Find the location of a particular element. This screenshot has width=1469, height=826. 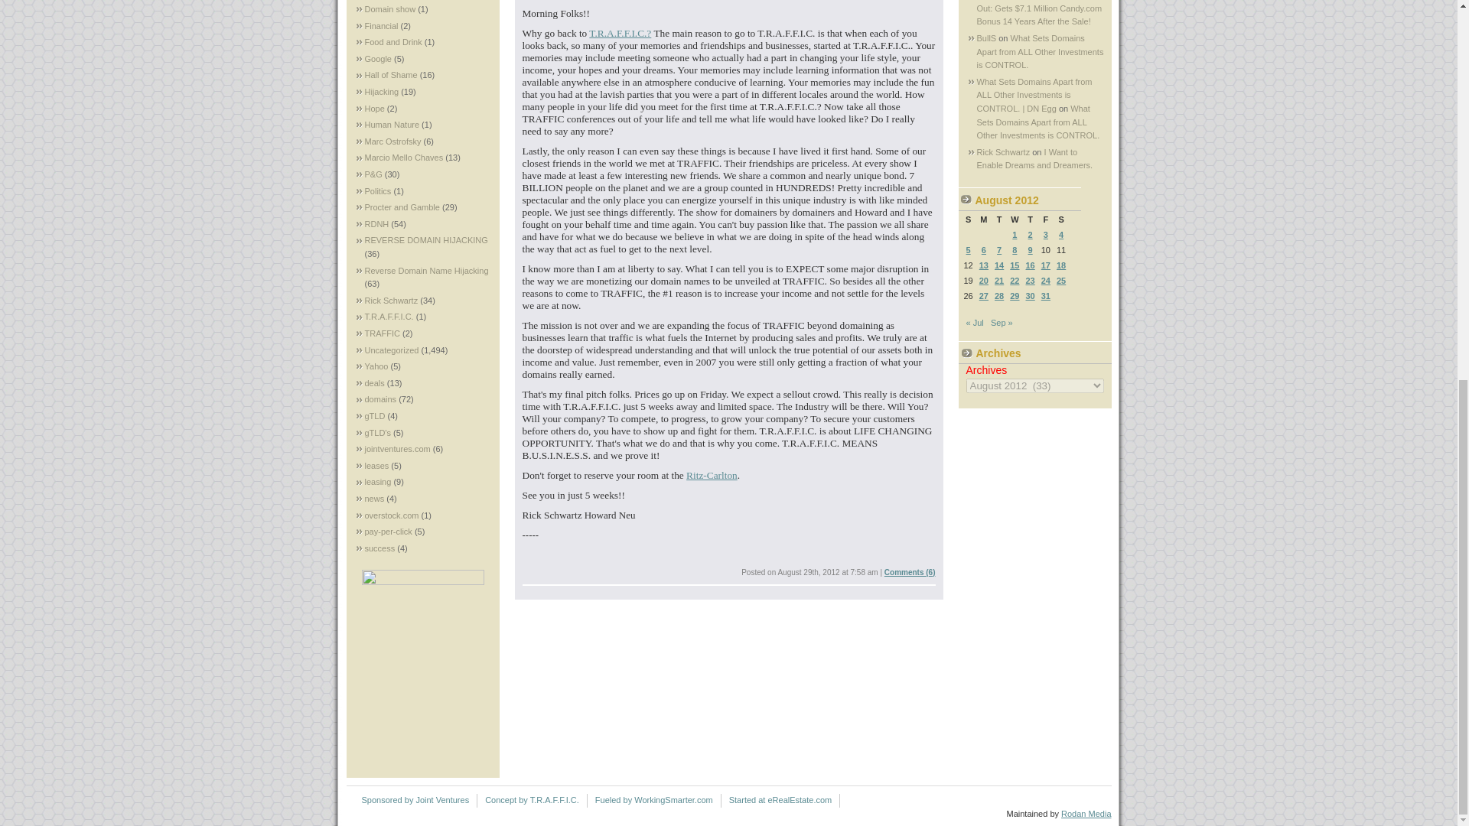

Thursday is located at coordinates (1030, 219).